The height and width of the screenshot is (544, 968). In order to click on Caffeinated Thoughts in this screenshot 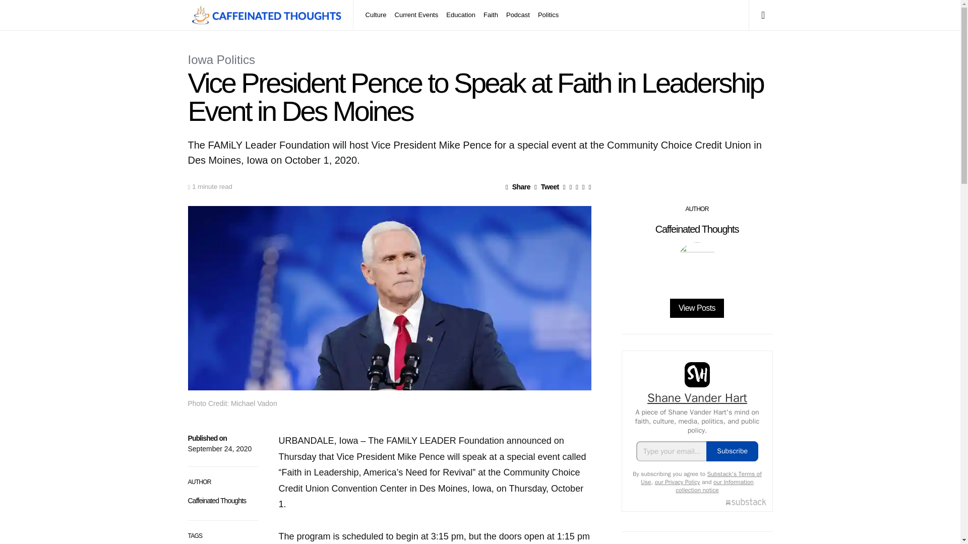, I will do `click(217, 501)`.